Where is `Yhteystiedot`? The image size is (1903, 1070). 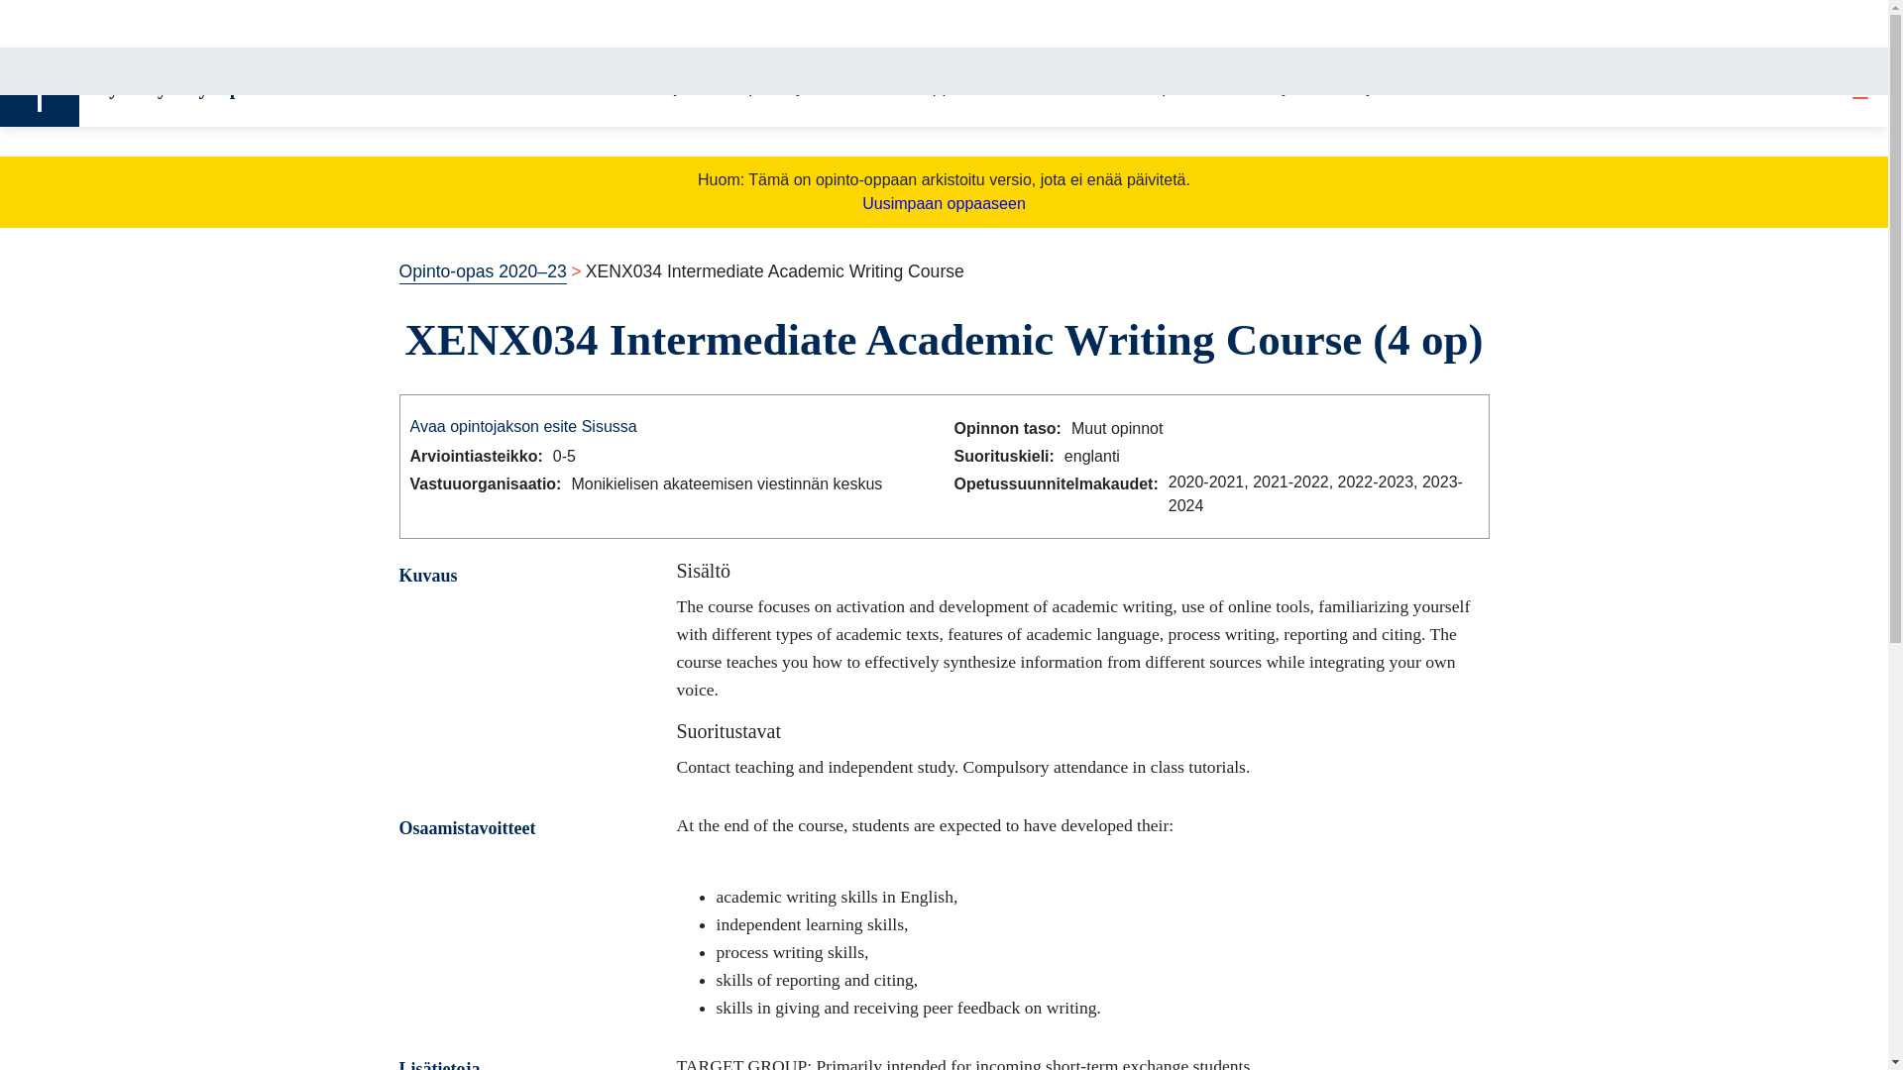
Yhteystiedot is located at coordinates (1378, 87).